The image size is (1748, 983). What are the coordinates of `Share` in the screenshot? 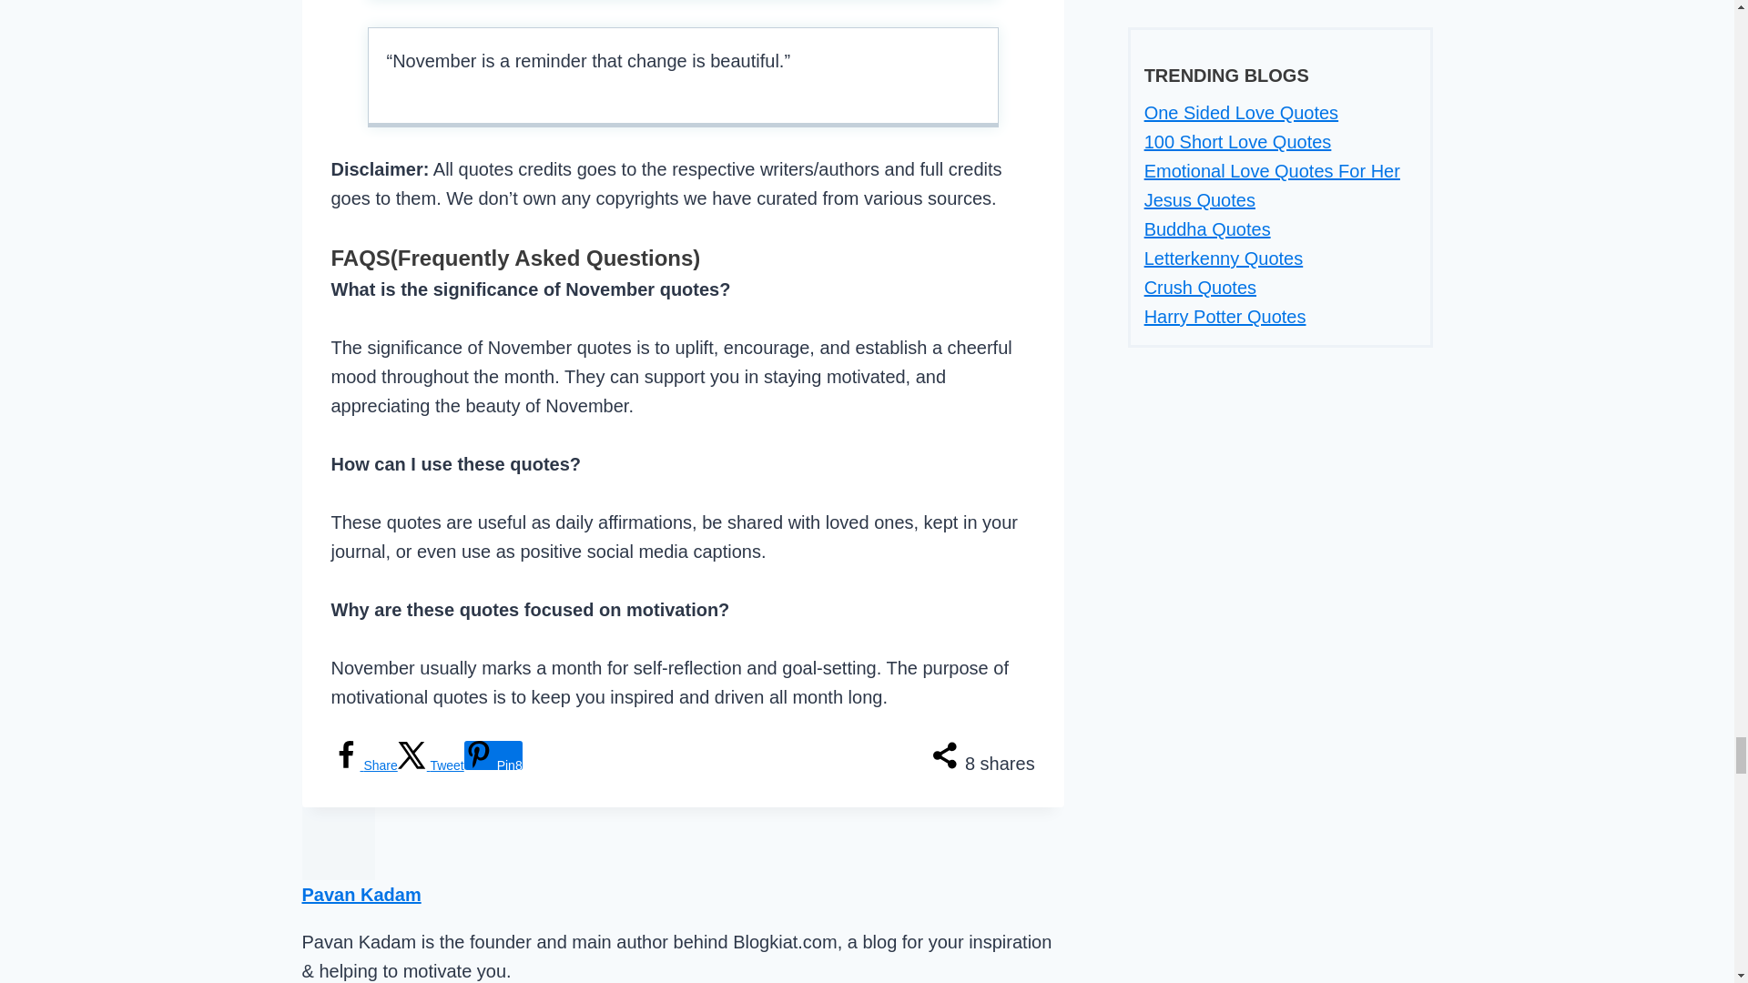 It's located at (364, 765).